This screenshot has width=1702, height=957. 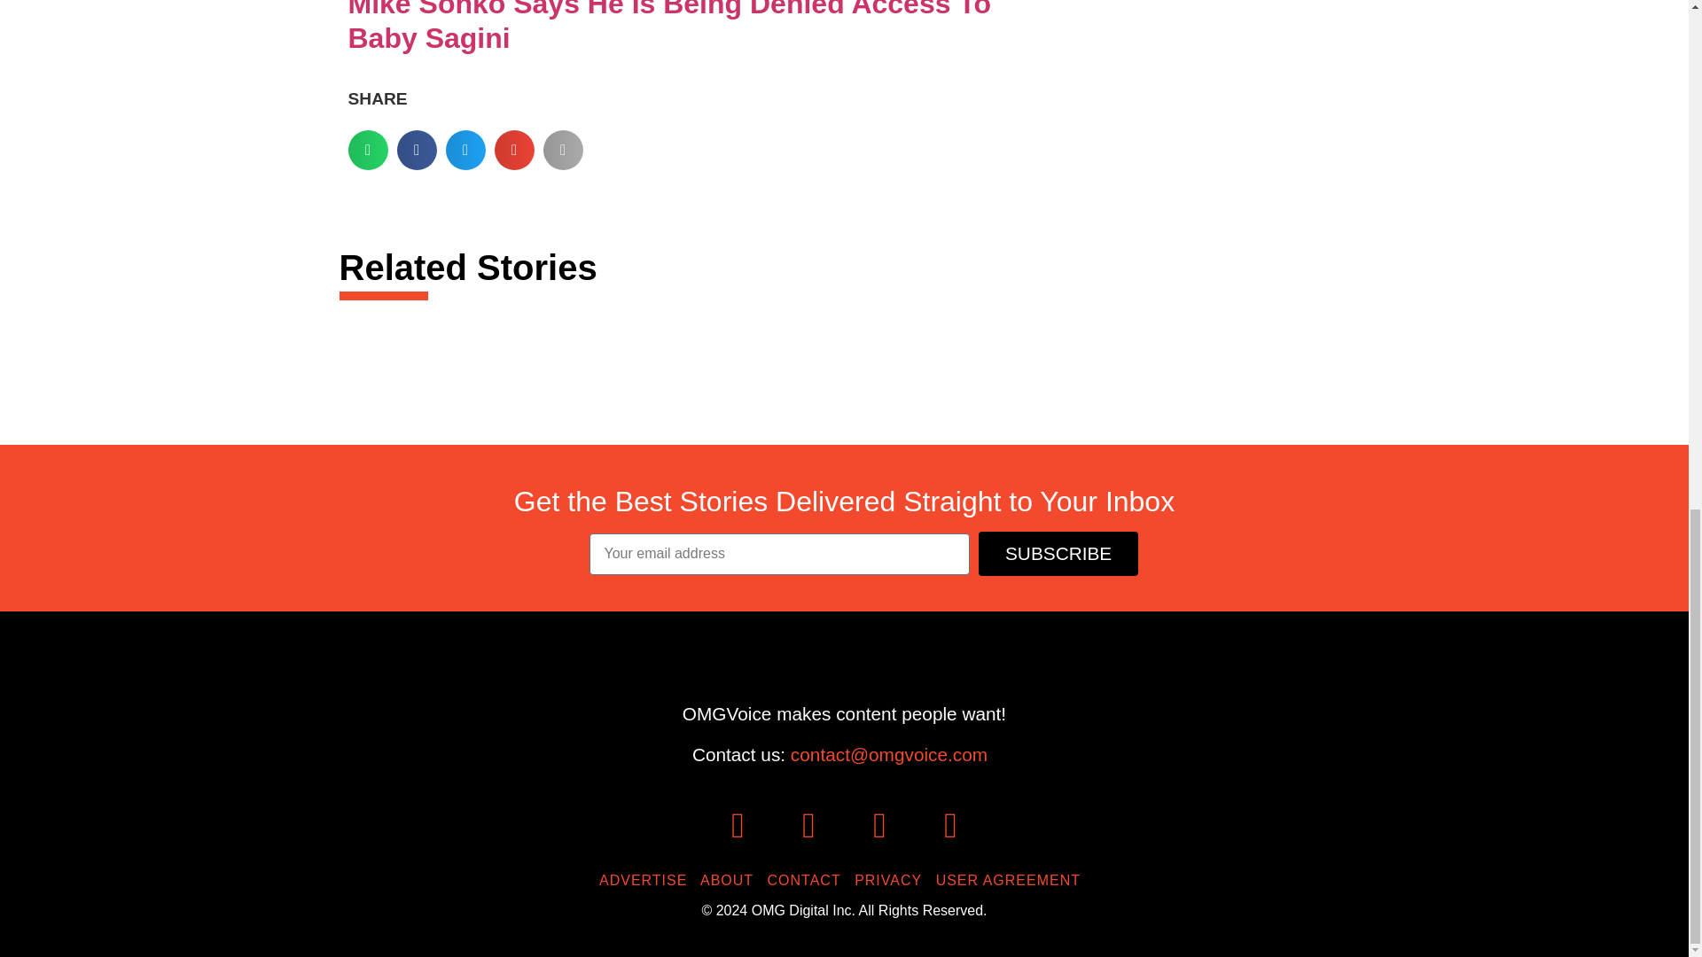 What do you see at coordinates (892, 880) in the screenshot?
I see `PRIVACY` at bounding box center [892, 880].